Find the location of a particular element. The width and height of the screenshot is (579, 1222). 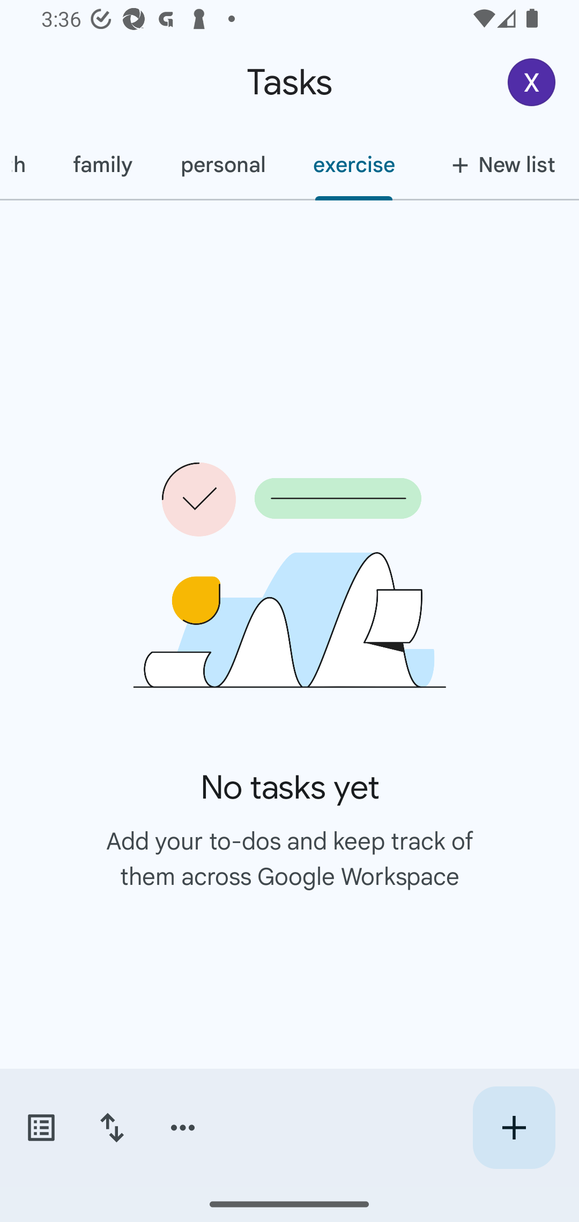

Switch task lists is located at coordinates (41, 1128).